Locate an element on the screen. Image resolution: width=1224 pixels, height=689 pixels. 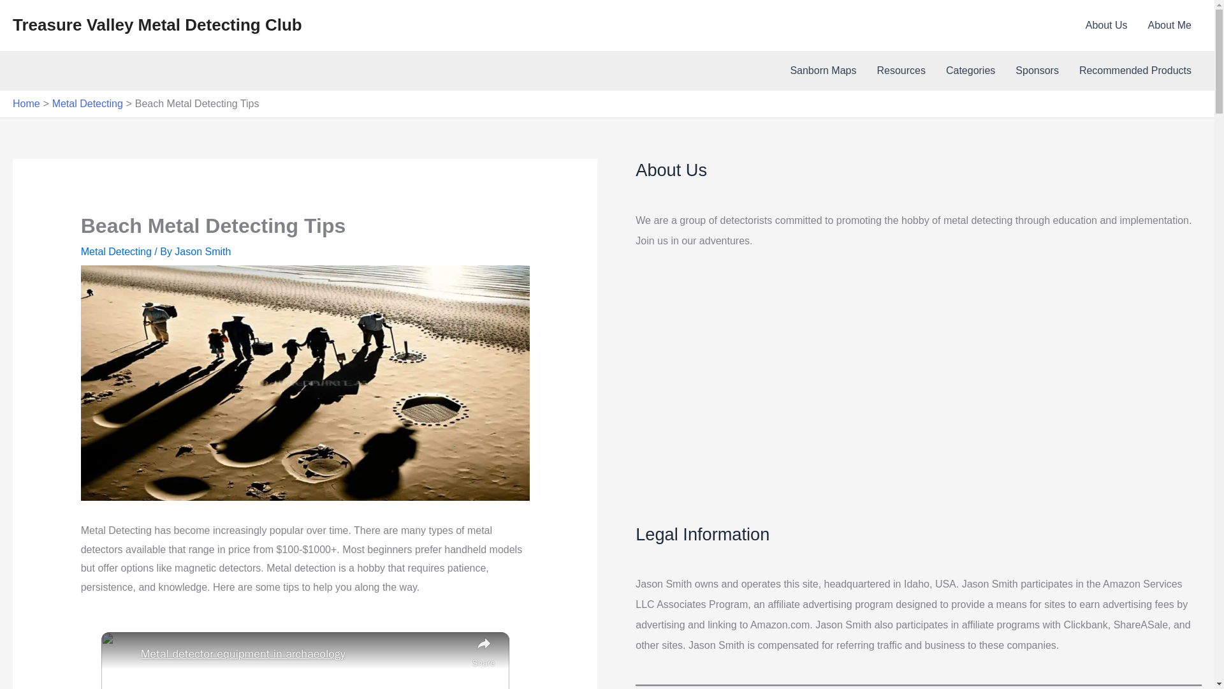
Metal Detecting is located at coordinates (116, 251).